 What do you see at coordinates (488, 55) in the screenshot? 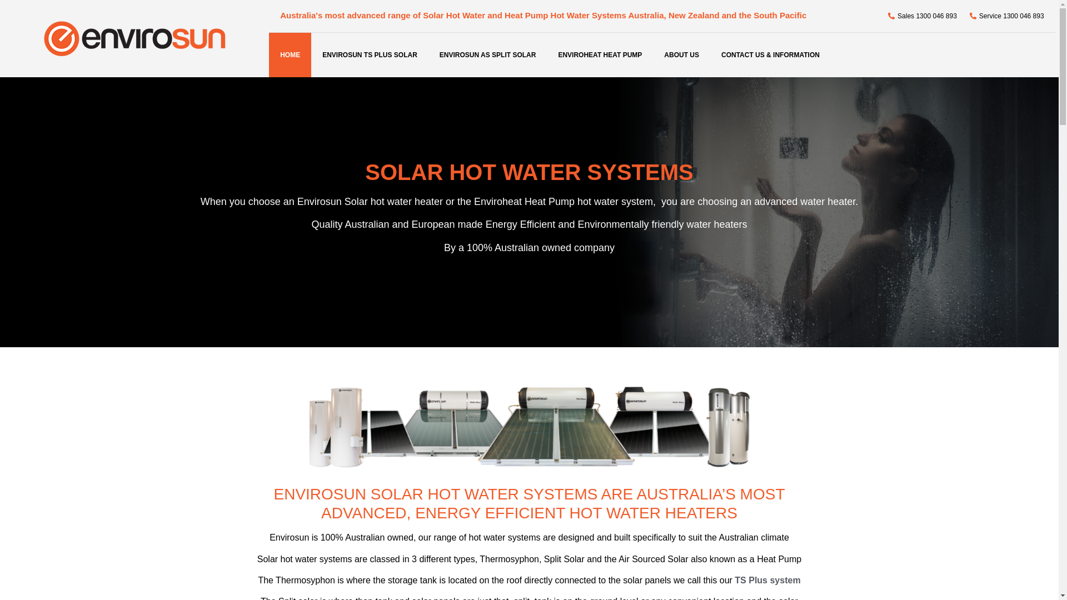
I see `ENVIROSUN AS SPLIT SOLAR` at bounding box center [488, 55].